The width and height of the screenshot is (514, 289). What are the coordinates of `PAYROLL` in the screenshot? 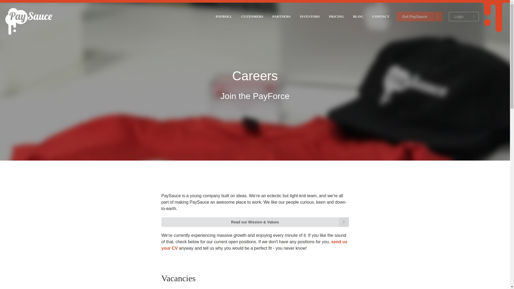 It's located at (224, 17).